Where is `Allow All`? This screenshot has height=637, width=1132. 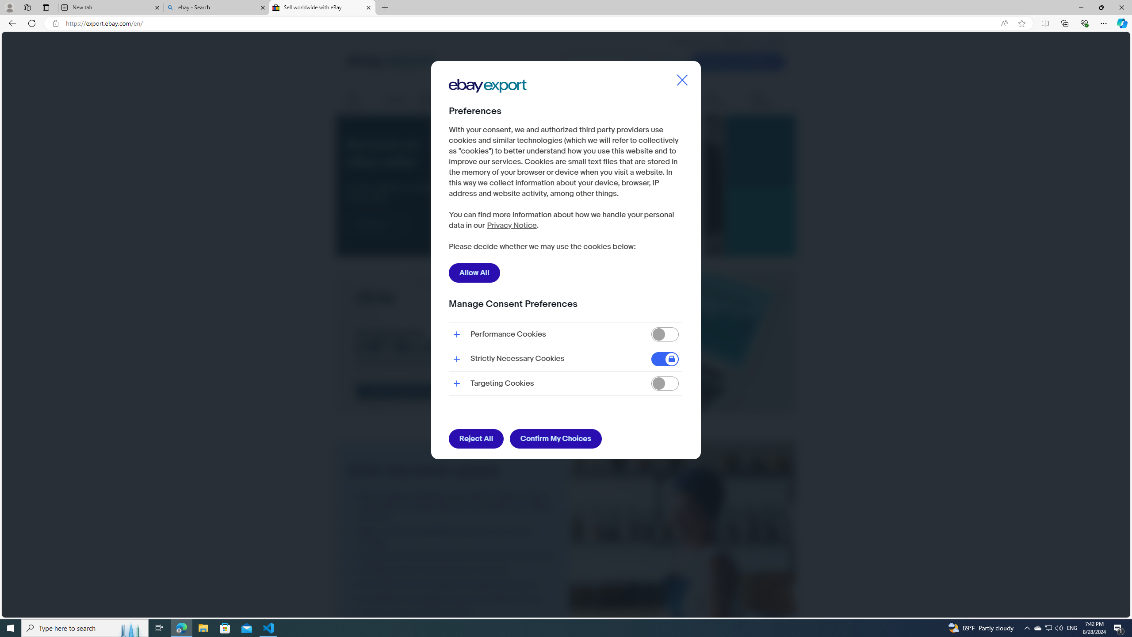 Allow All is located at coordinates (474, 272).